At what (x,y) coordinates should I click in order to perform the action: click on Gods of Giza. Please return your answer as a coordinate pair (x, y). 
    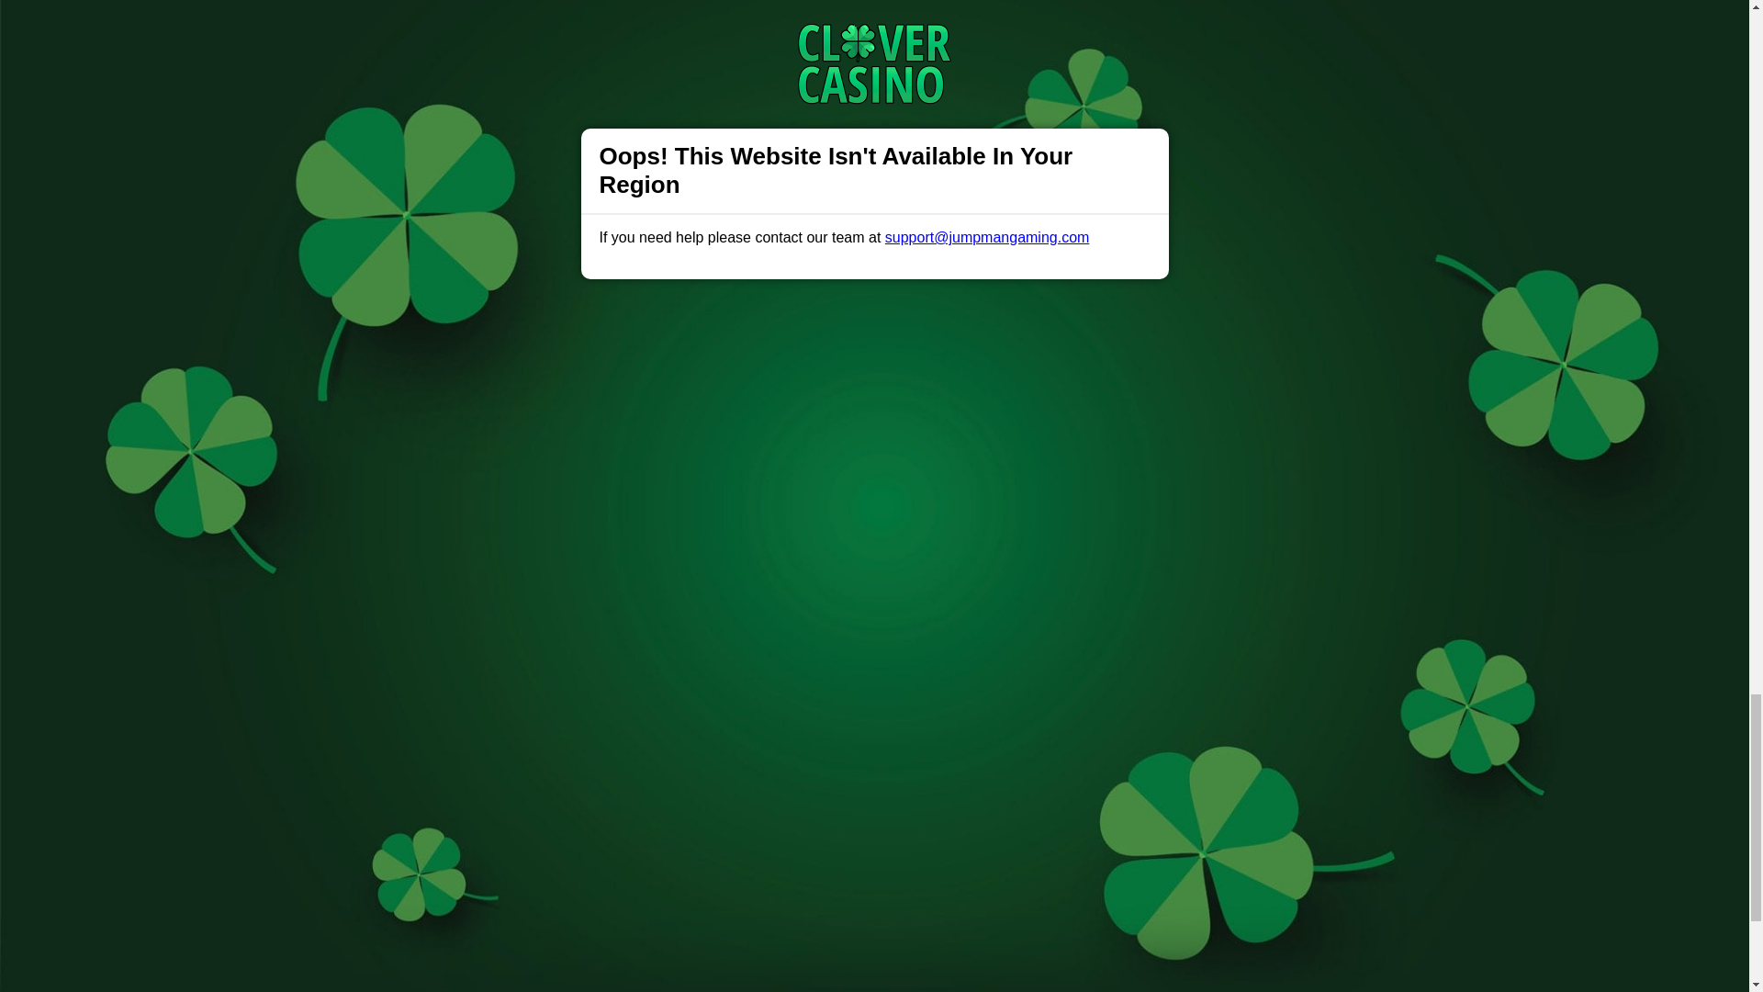
    Looking at the image, I should click on (524, 28).